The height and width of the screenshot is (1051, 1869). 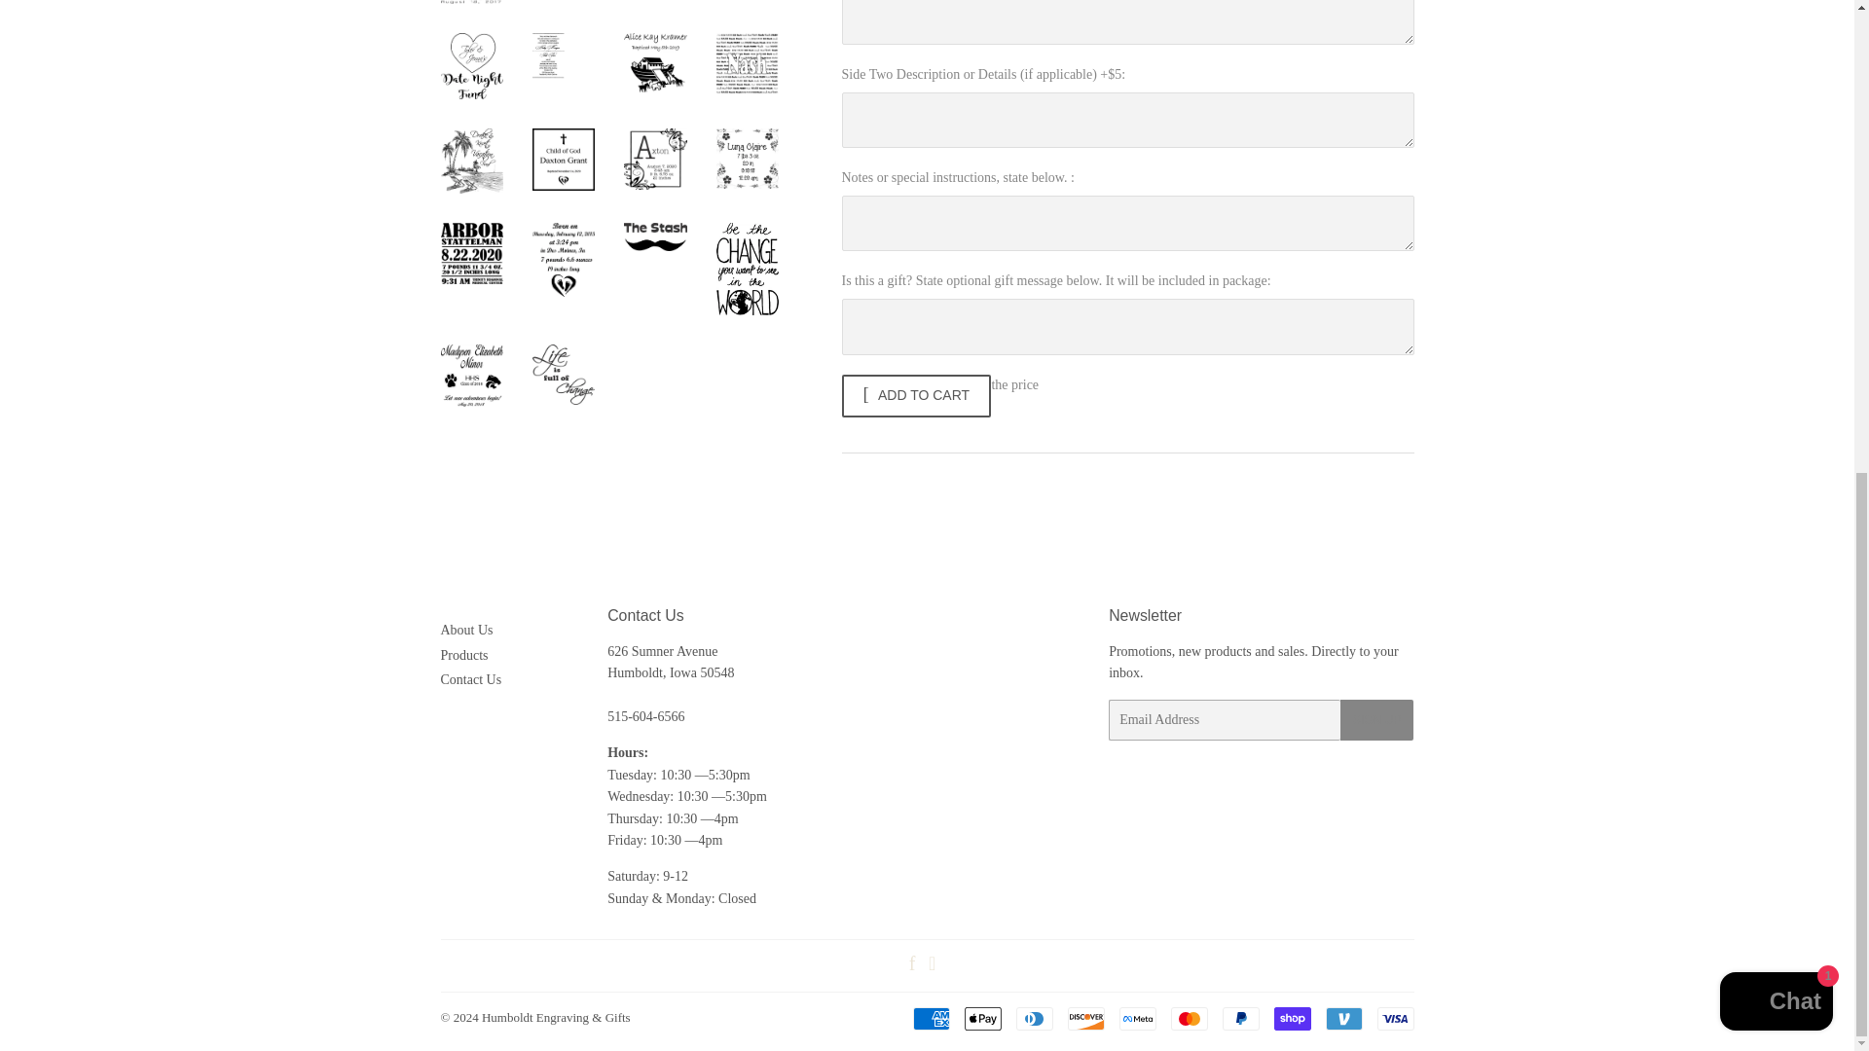 What do you see at coordinates (1085, 1018) in the screenshot?
I see `Discover` at bounding box center [1085, 1018].